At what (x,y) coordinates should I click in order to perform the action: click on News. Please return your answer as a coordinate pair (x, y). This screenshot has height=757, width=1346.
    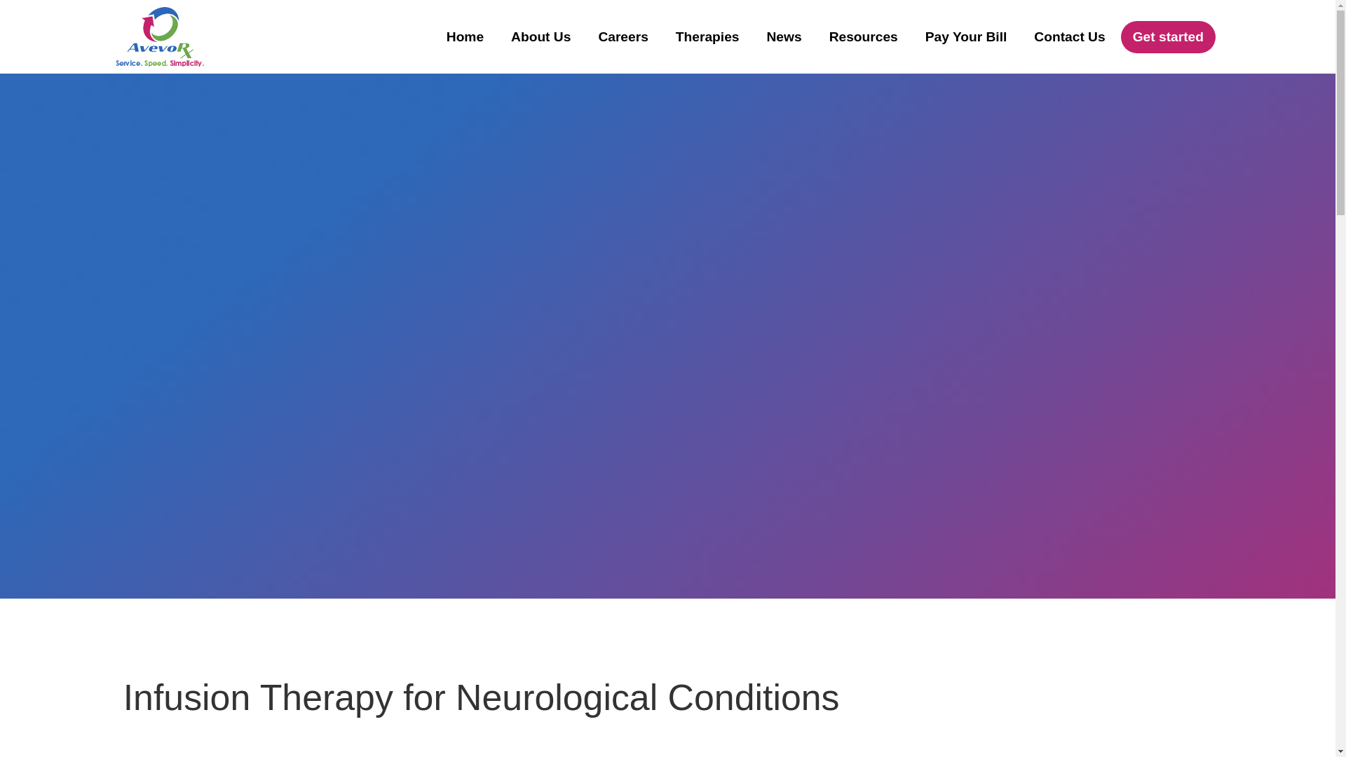
    Looking at the image, I should click on (784, 36).